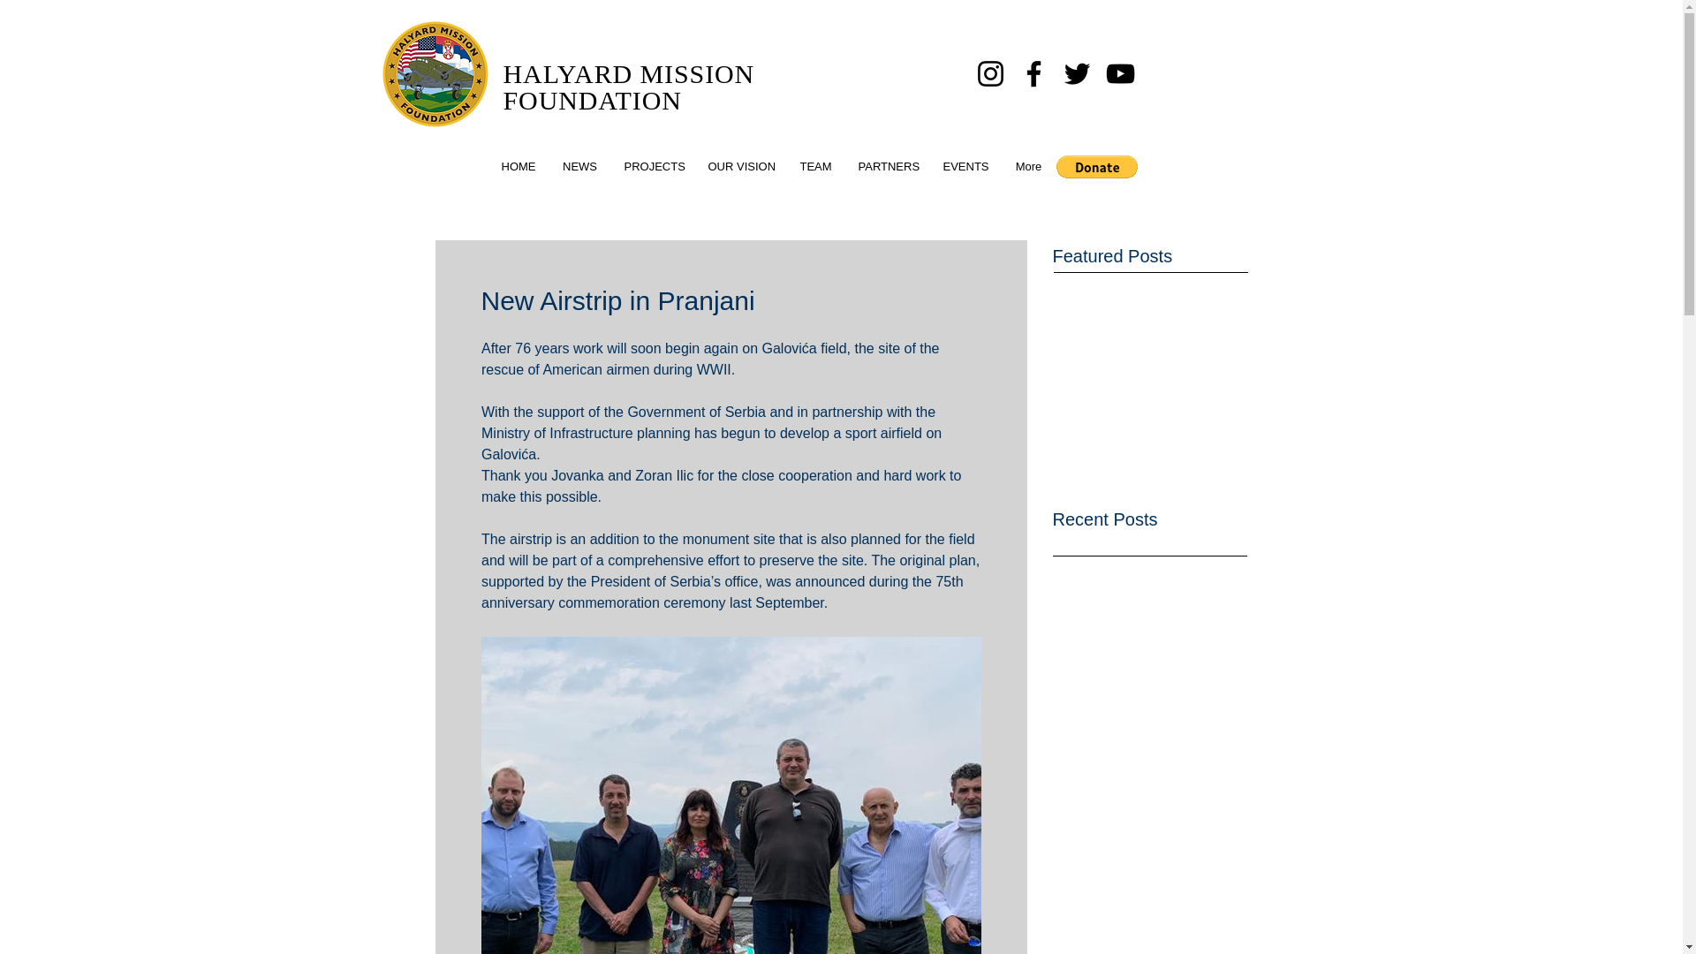 Image resolution: width=1696 pixels, height=954 pixels. What do you see at coordinates (653, 166) in the screenshot?
I see `PROJECTS` at bounding box center [653, 166].